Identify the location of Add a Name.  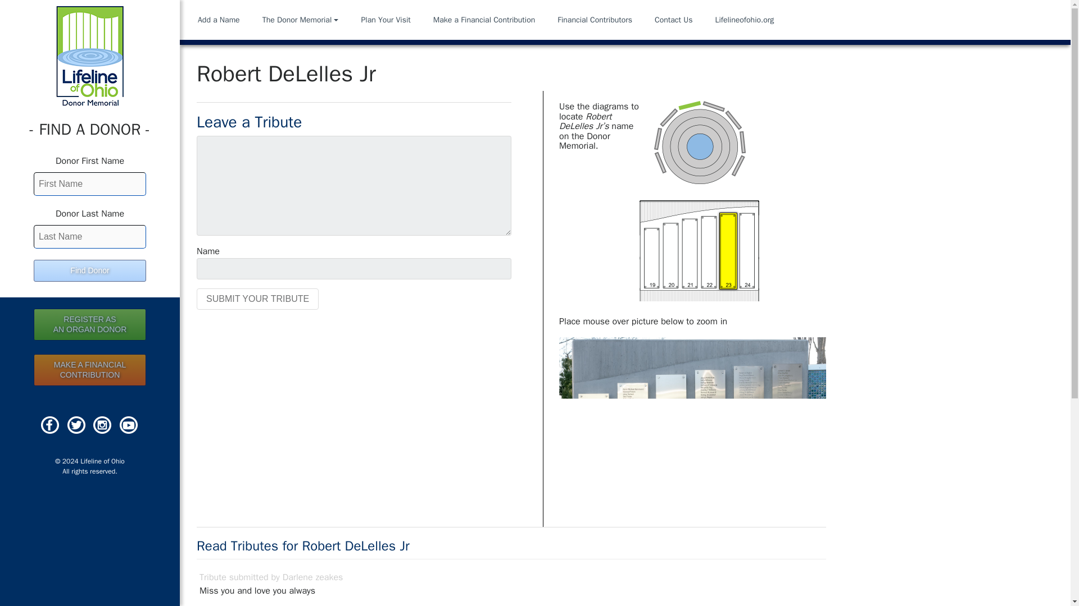
(257, 299).